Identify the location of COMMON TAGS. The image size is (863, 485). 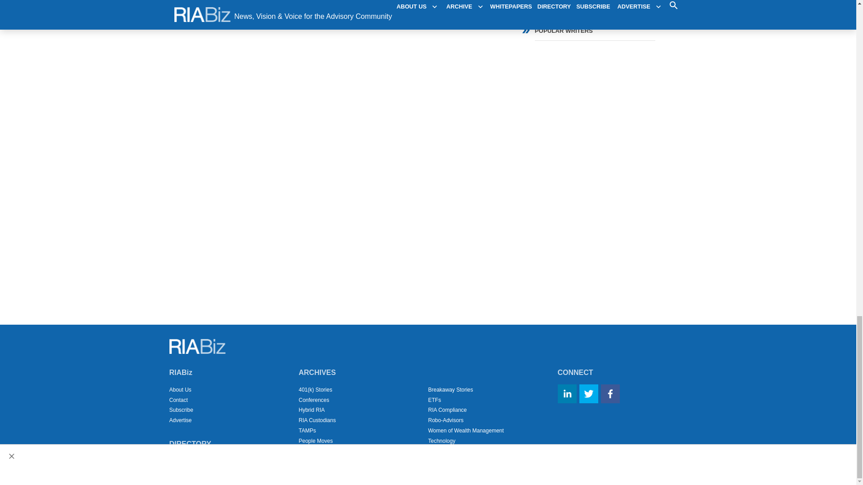
(587, 2).